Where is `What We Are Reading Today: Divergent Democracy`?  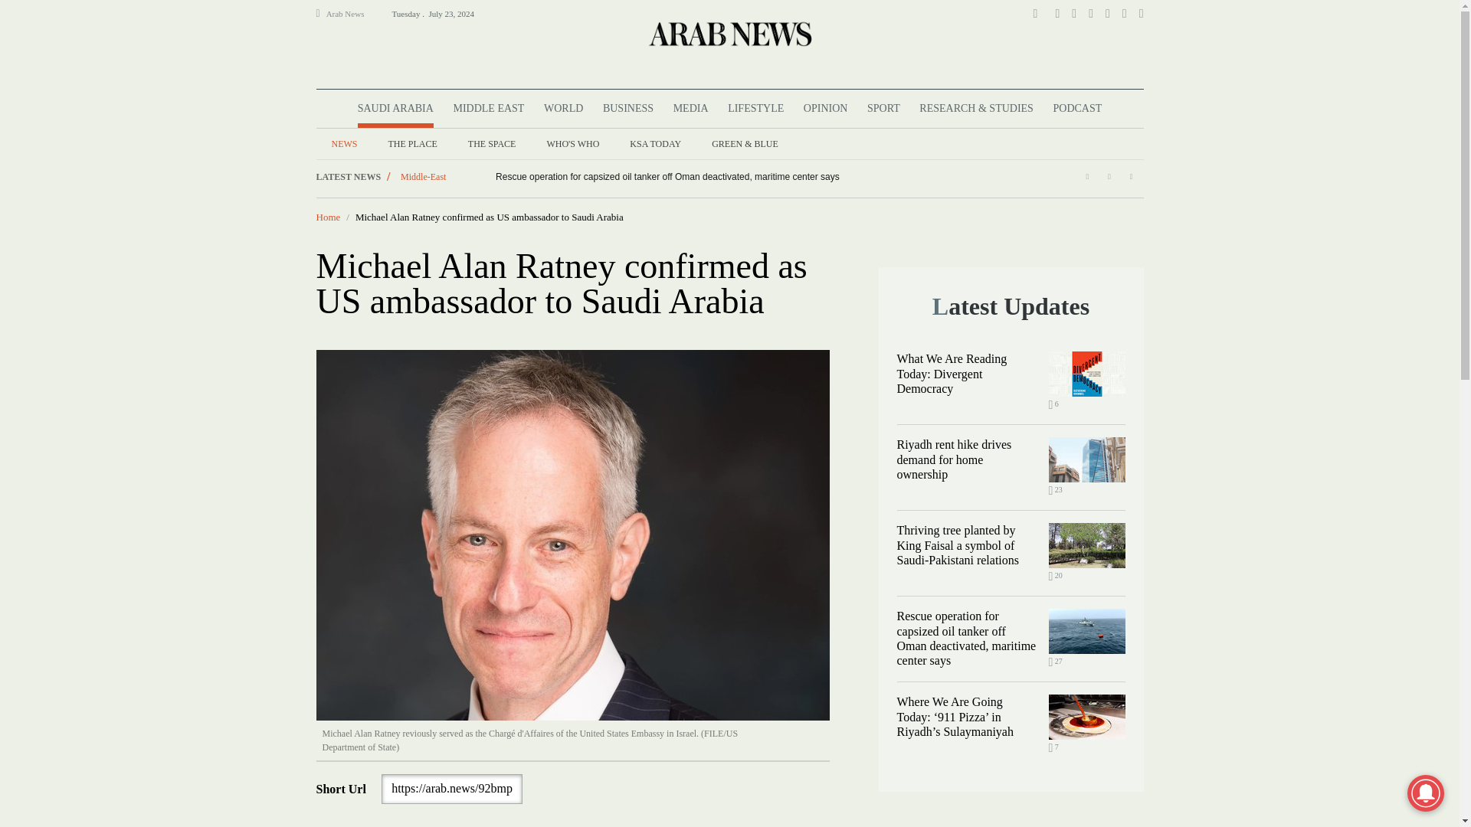
What We Are Reading Today: Divergent Democracy is located at coordinates (1086, 374).